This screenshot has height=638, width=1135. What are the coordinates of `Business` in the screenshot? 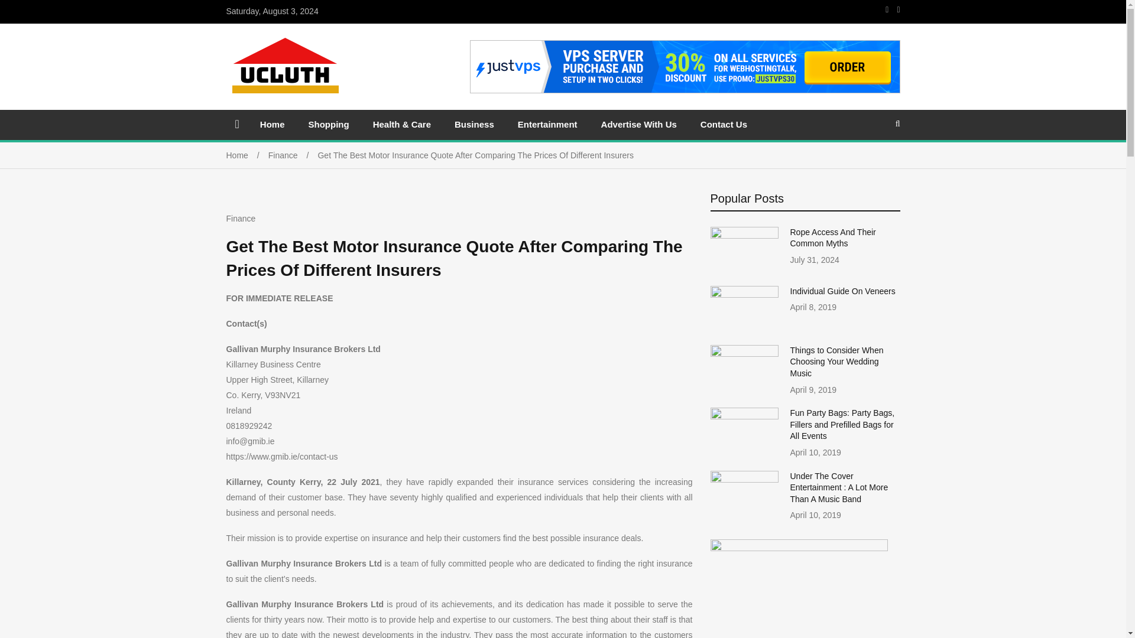 It's located at (474, 124).